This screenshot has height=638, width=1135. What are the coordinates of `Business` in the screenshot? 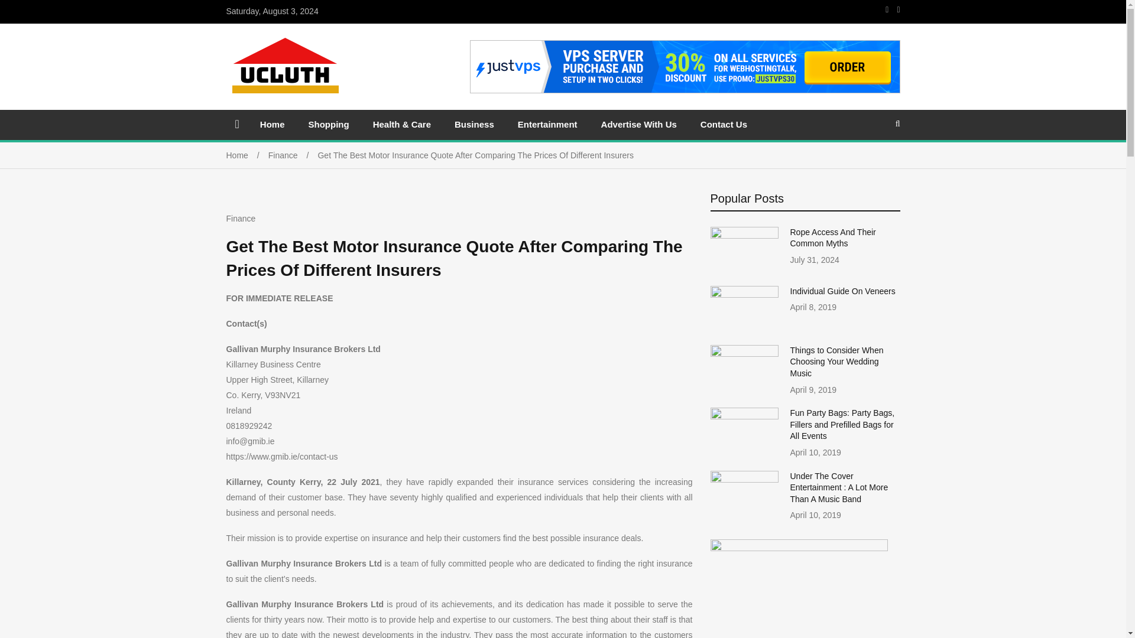 It's located at (474, 124).